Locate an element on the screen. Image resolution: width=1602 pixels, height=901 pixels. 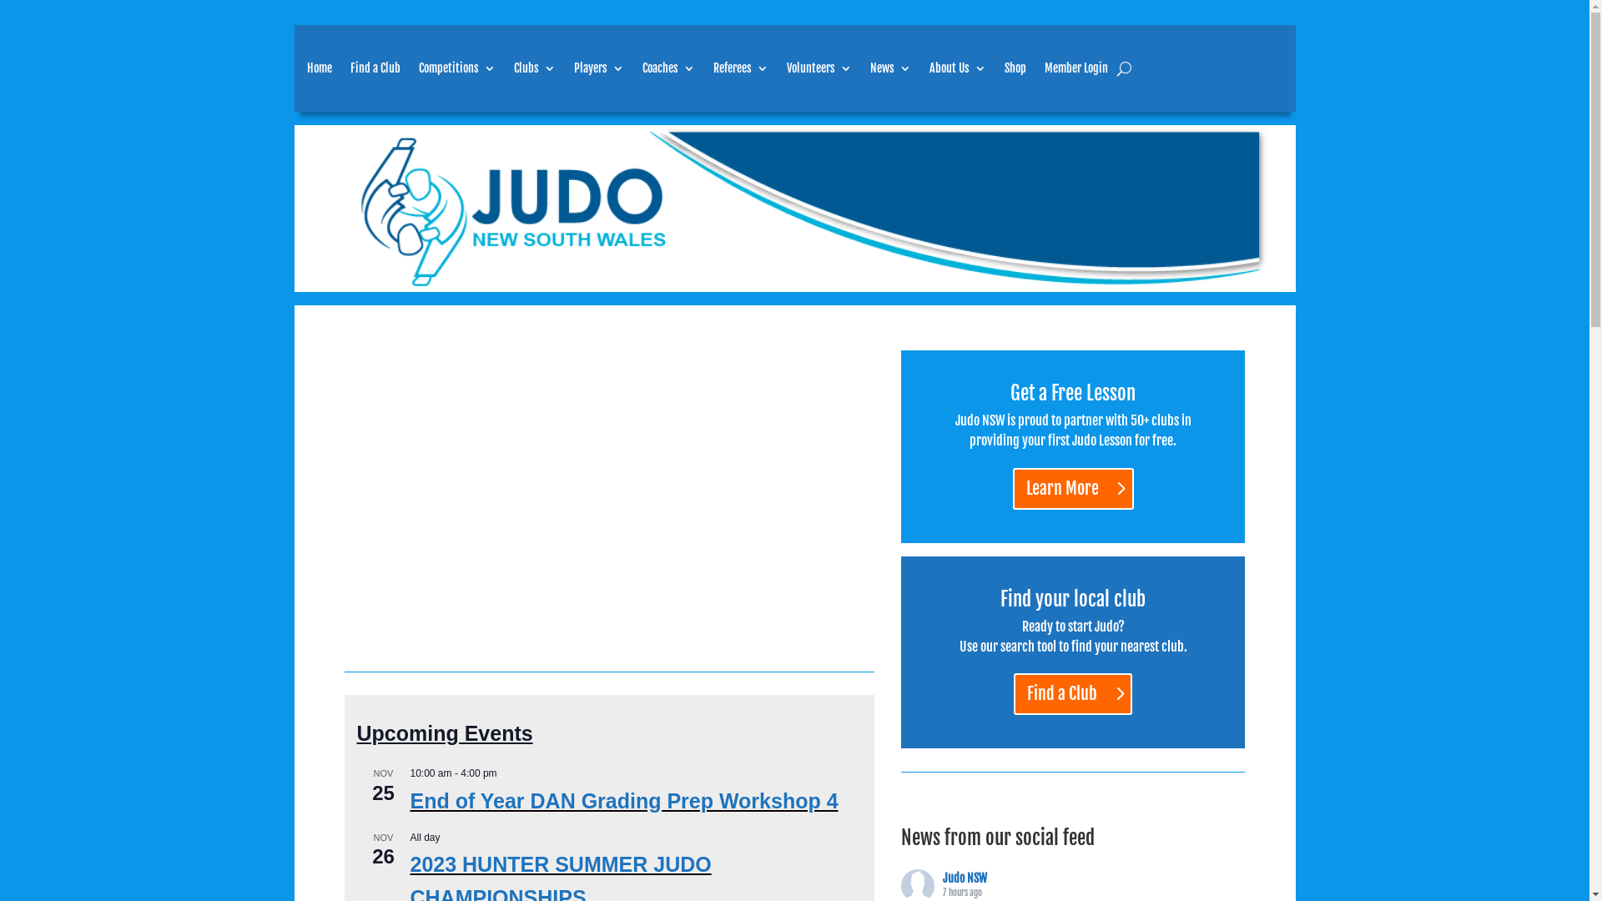
Referees is located at coordinates (740, 68).